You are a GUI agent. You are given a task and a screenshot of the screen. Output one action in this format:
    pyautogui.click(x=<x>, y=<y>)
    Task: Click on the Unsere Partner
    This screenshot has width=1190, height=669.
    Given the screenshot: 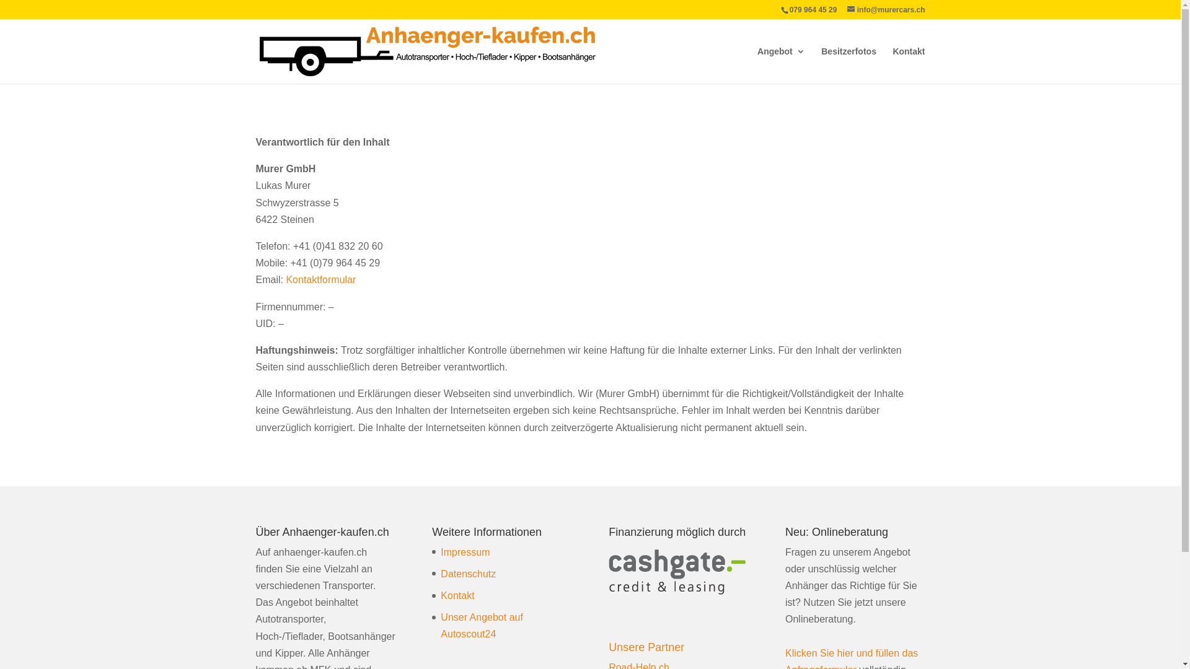 What is the action you would take?
    pyautogui.click(x=646, y=647)
    